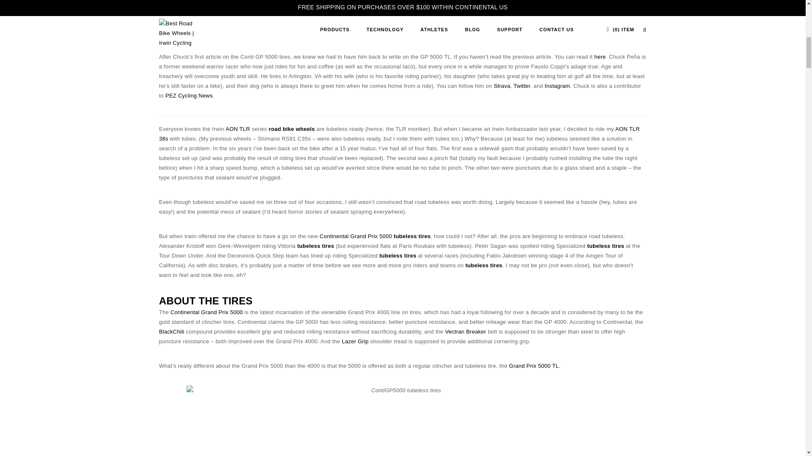  What do you see at coordinates (189, 95) in the screenshot?
I see `PEZ Cycling News` at bounding box center [189, 95].